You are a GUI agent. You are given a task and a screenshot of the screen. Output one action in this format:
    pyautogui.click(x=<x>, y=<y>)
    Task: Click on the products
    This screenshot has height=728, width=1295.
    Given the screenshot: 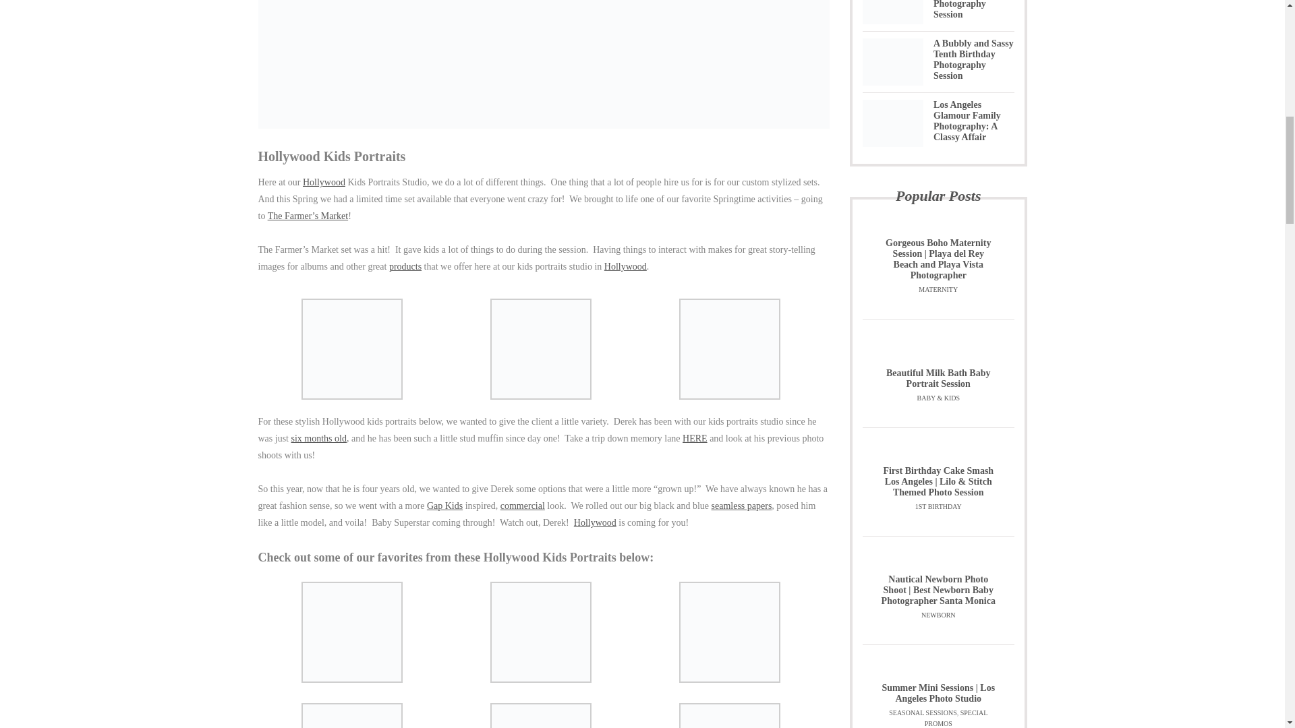 What is the action you would take?
    pyautogui.click(x=405, y=266)
    